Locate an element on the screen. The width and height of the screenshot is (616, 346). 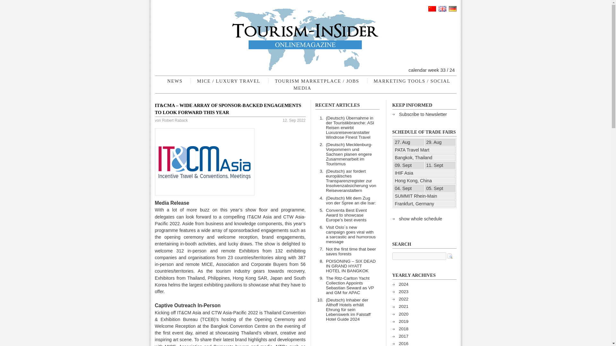
2022 is located at coordinates (403, 299).